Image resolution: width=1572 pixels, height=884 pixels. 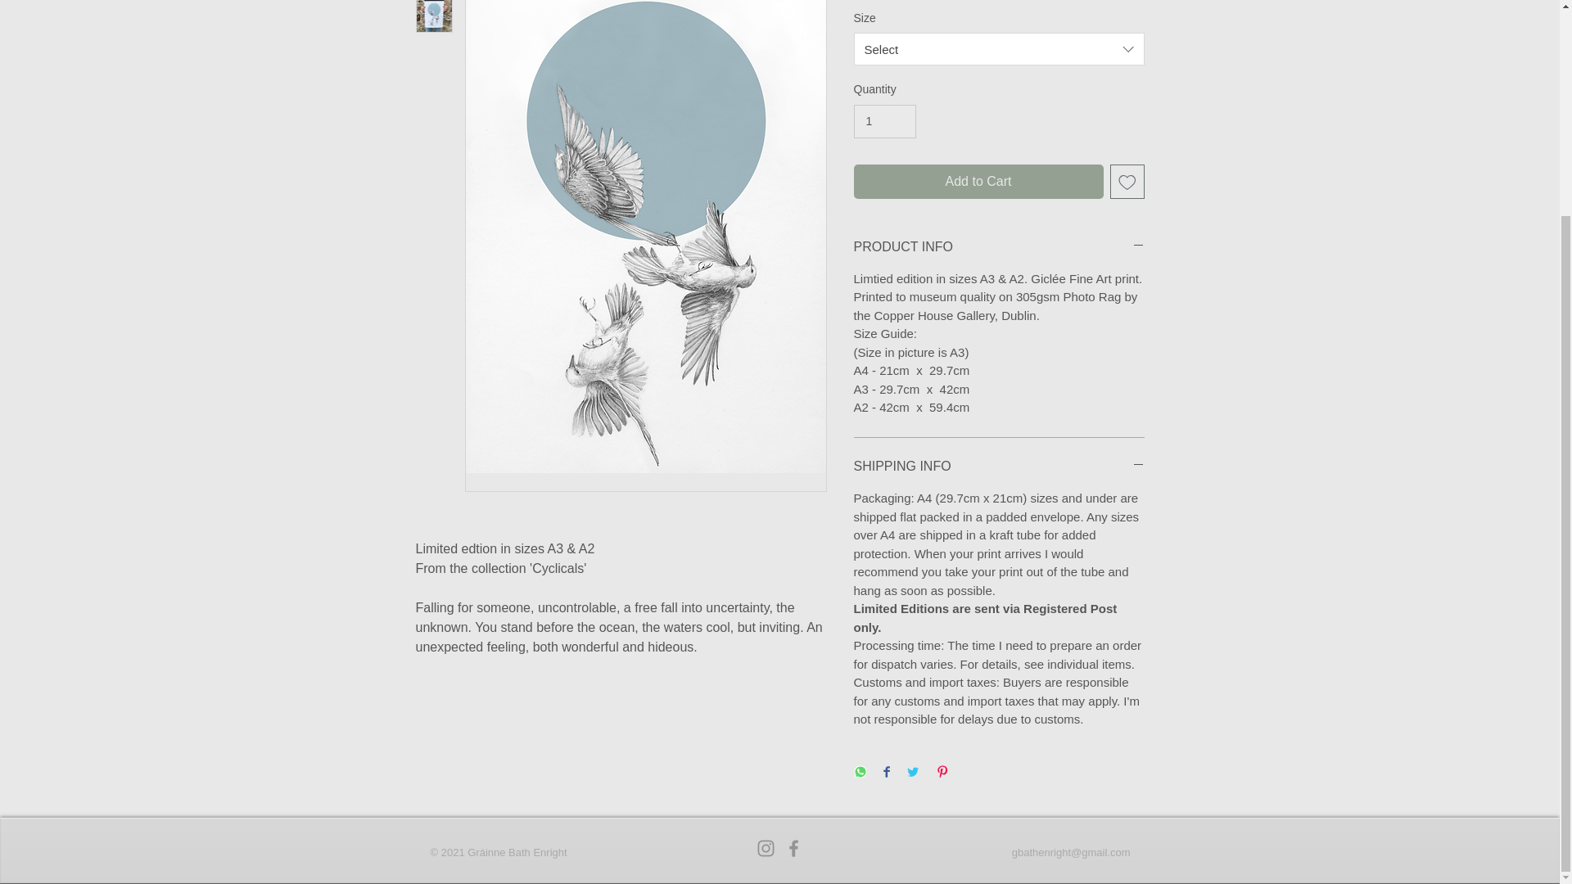 What do you see at coordinates (999, 247) in the screenshot?
I see `PRODUCT INFO` at bounding box center [999, 247].